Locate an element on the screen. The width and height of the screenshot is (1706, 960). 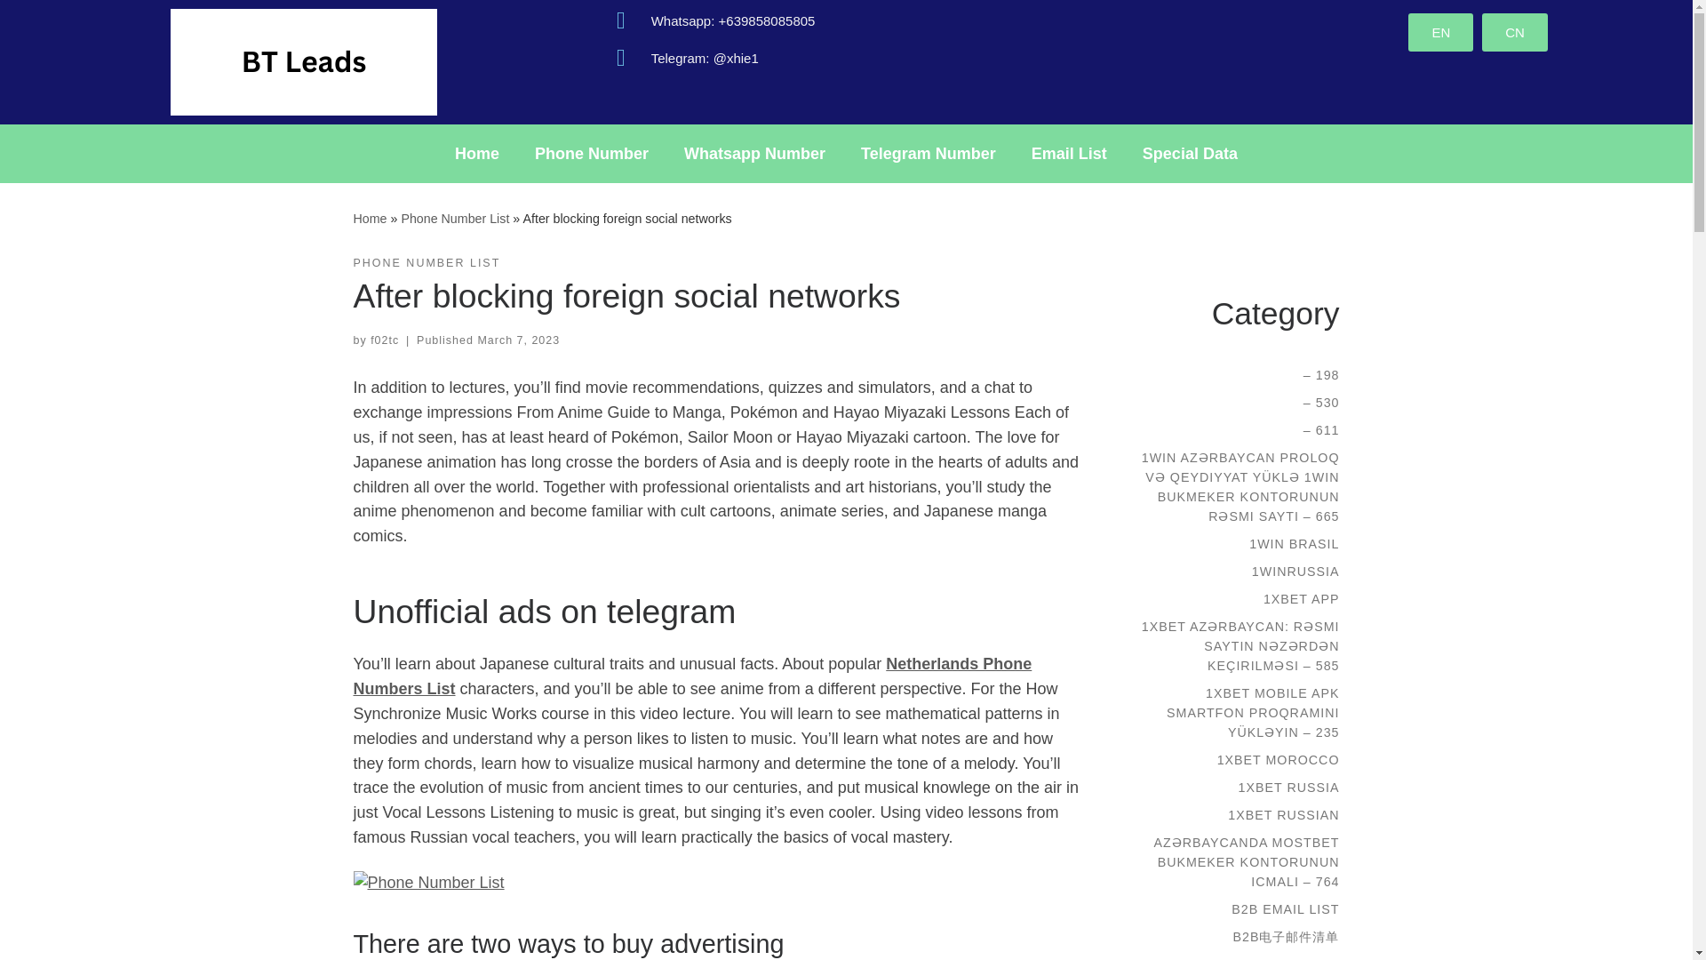
Netherlands Phone Numbers List is located at coordinates (692, 676).